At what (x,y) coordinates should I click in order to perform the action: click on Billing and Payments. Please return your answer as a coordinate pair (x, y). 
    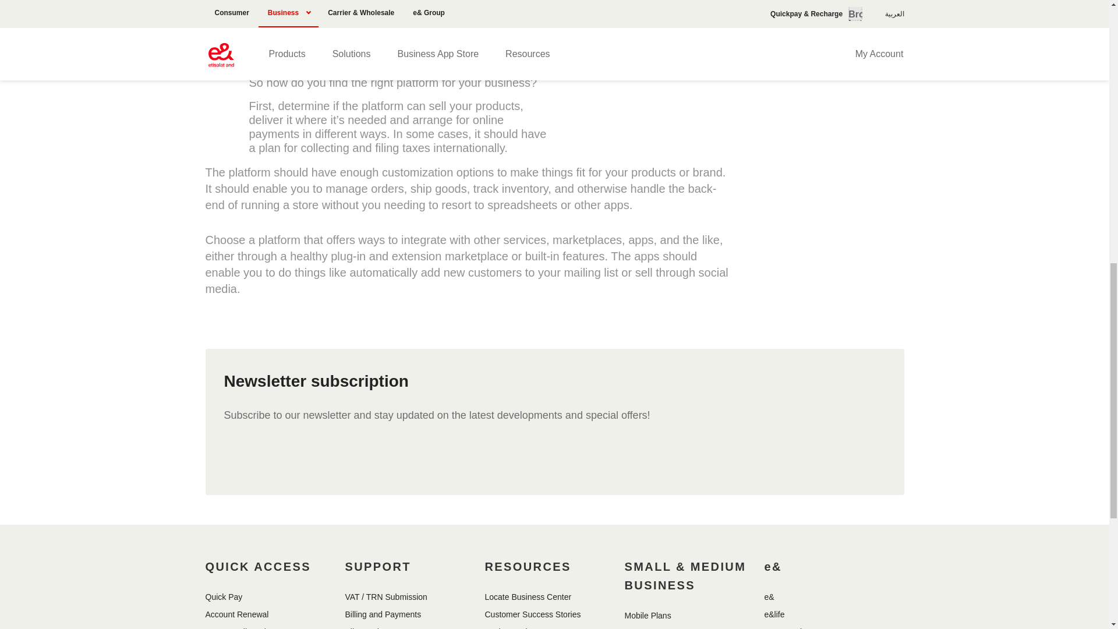
    Looking at the image, I should click on (383, 614).